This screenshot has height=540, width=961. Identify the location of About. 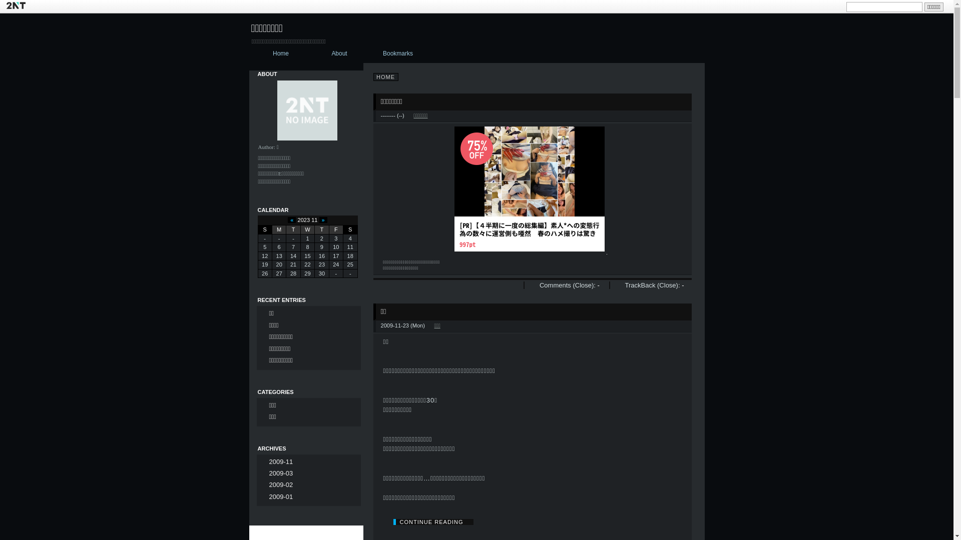
(339, 54).